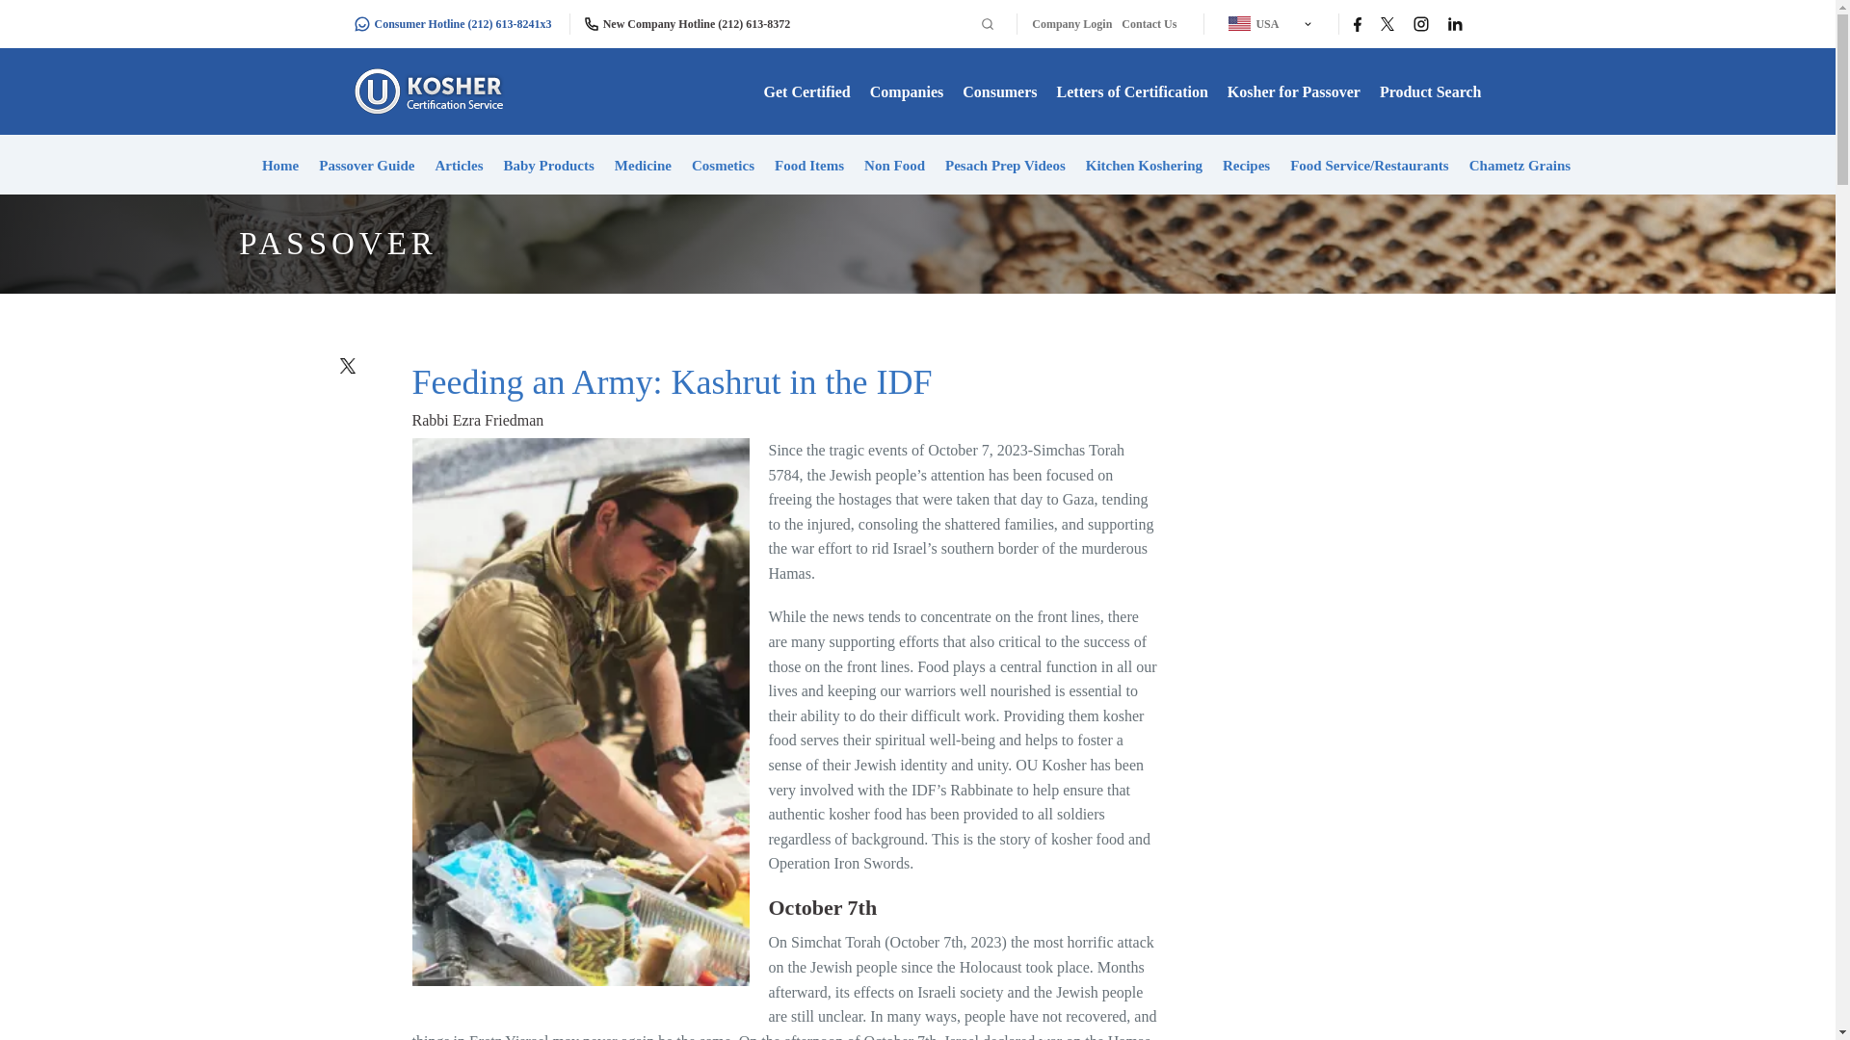 The image size is (1850, 1040). I want to click on OU Kosher Certification, so click(432, 91).